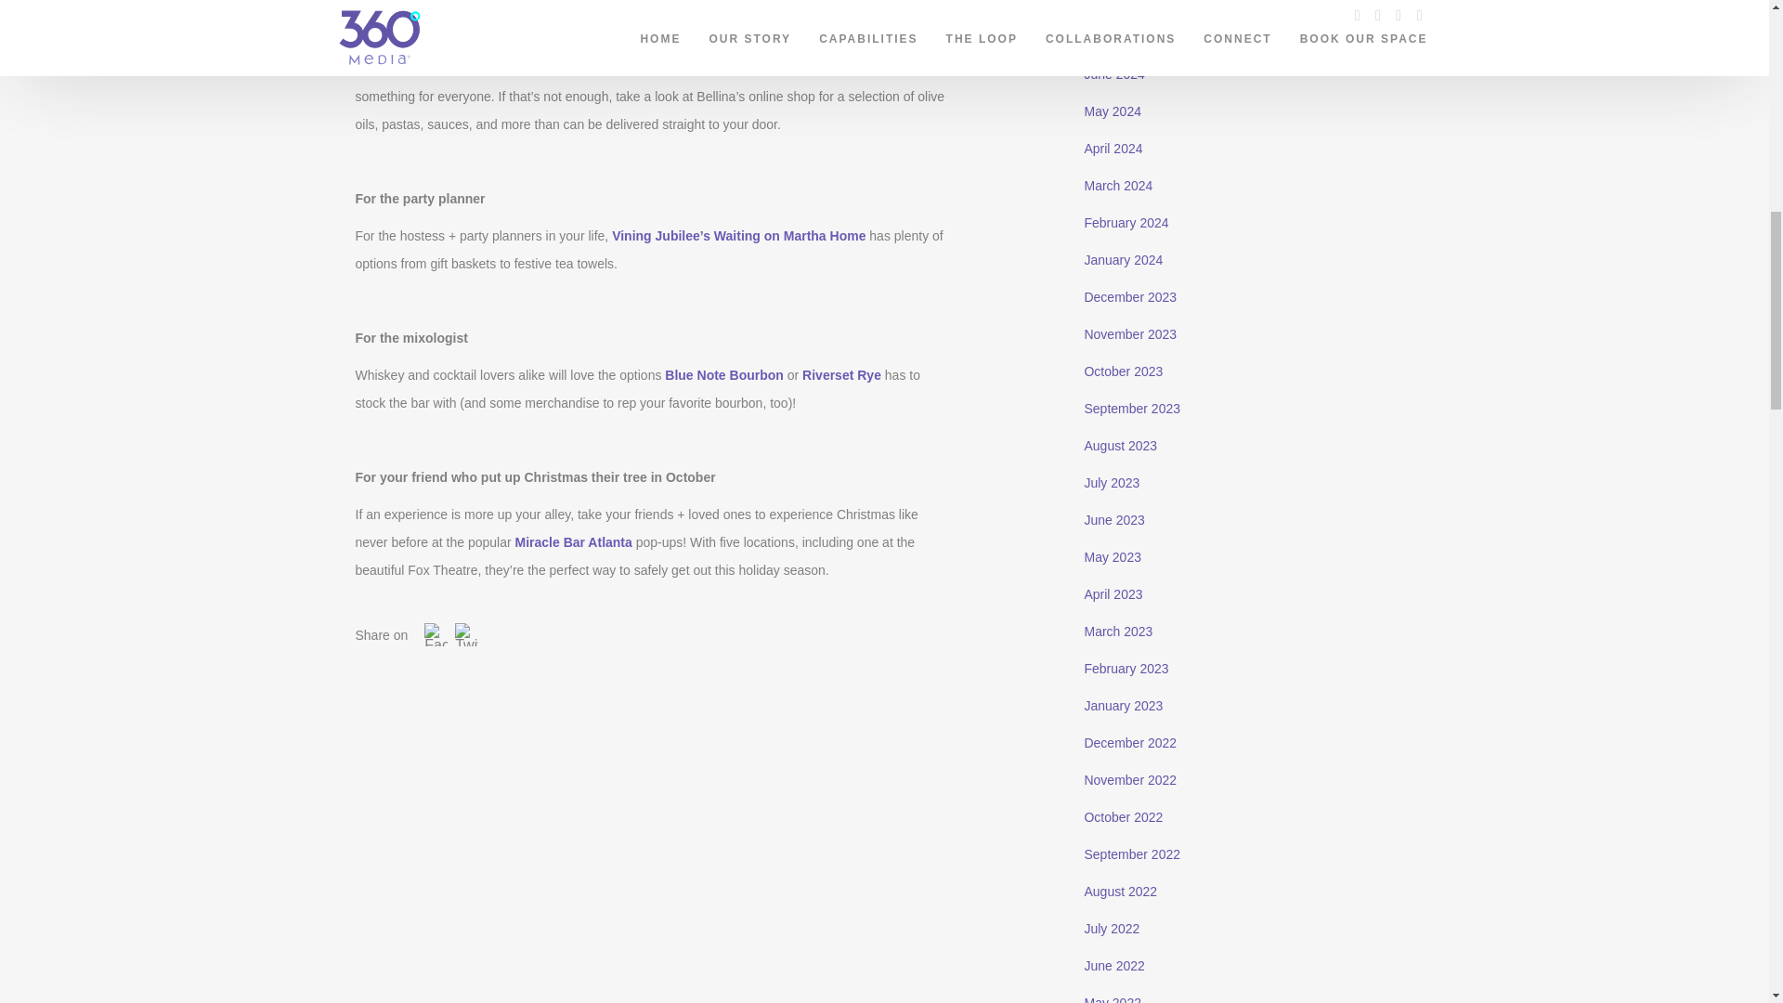 This screenshot has height=1003, width=1783. What do you see at coordinates (1126, 223) in the screenshot?
I see `February 2024` at bounding box center [1126, 223].